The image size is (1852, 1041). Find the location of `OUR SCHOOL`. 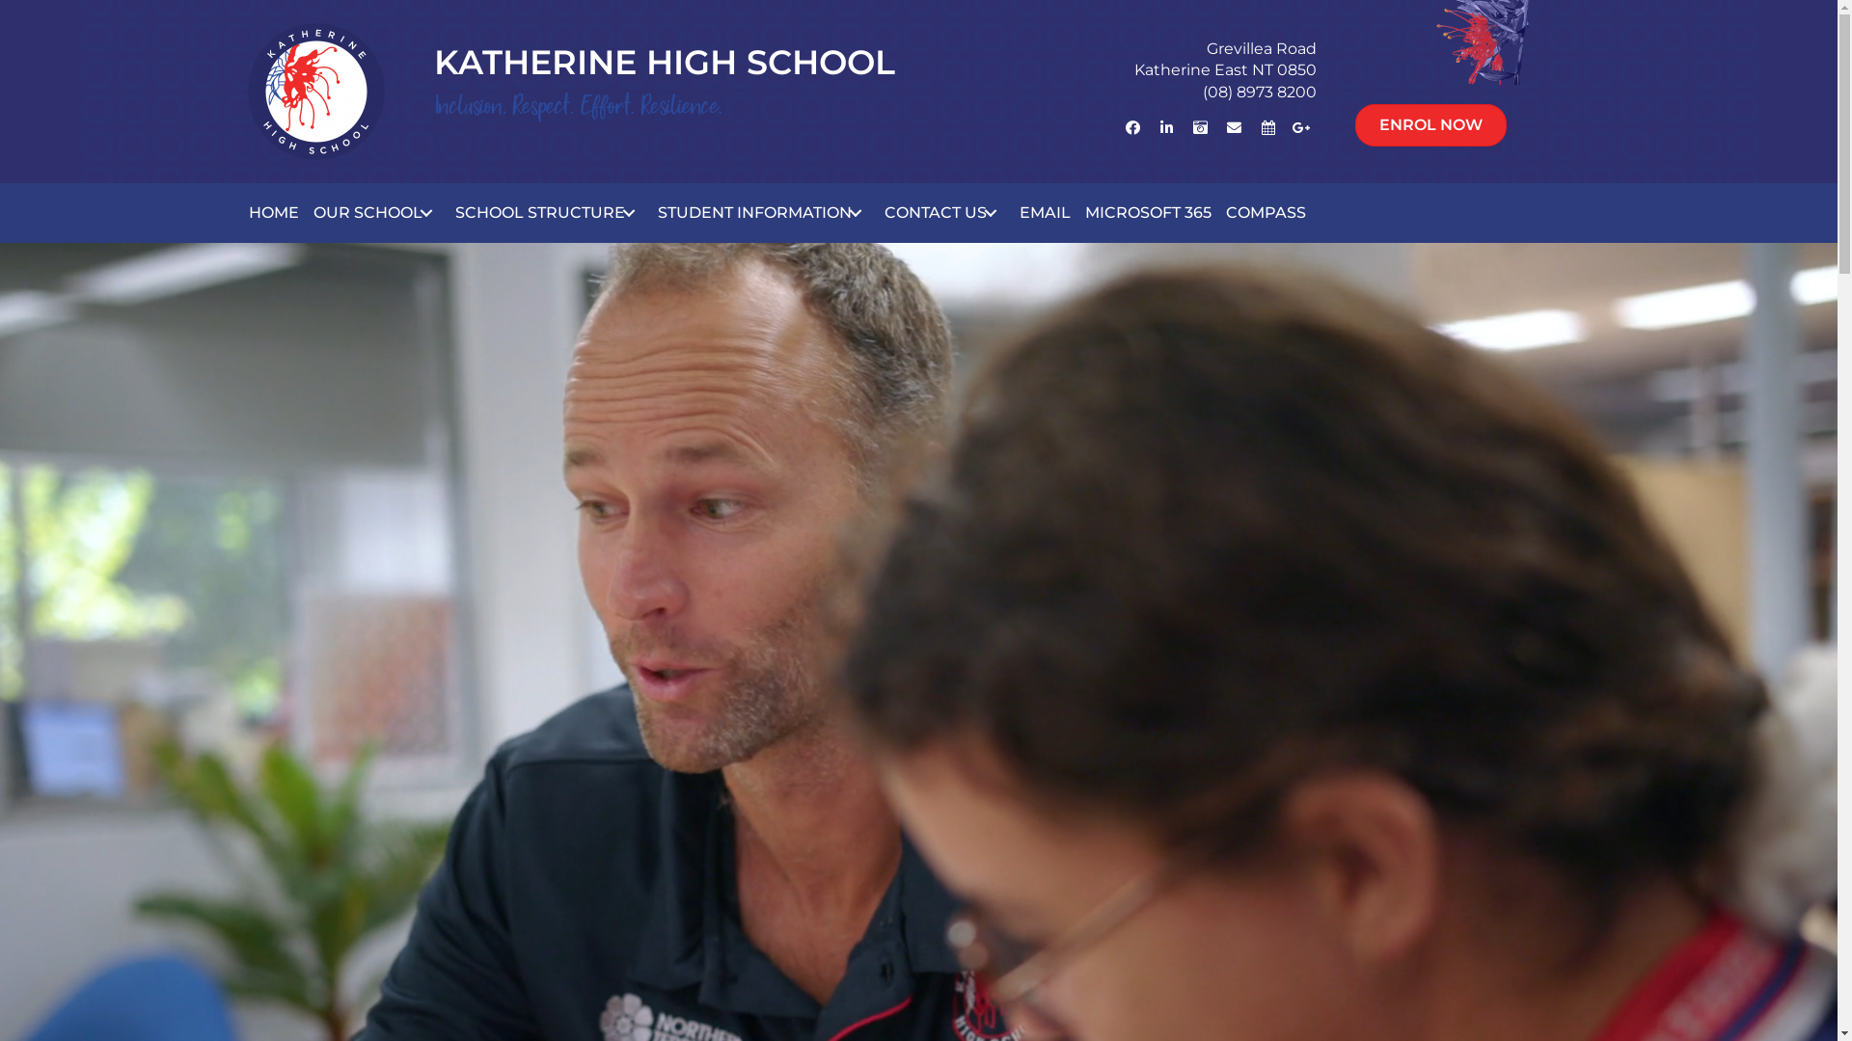

OUR SCHOOL is located at coordinates (377, 213).